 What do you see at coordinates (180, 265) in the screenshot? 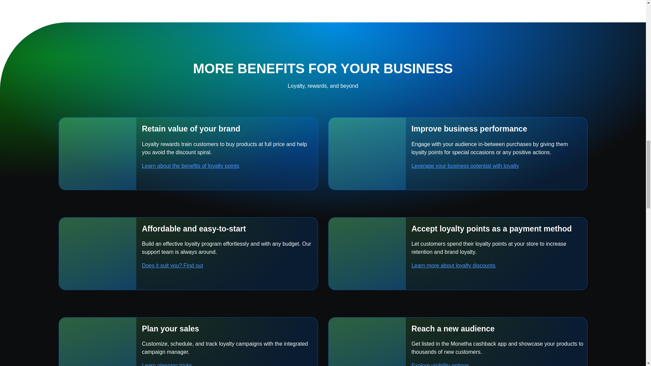
I see `Does it suit you? Find out` at bounding box center [180, 265].